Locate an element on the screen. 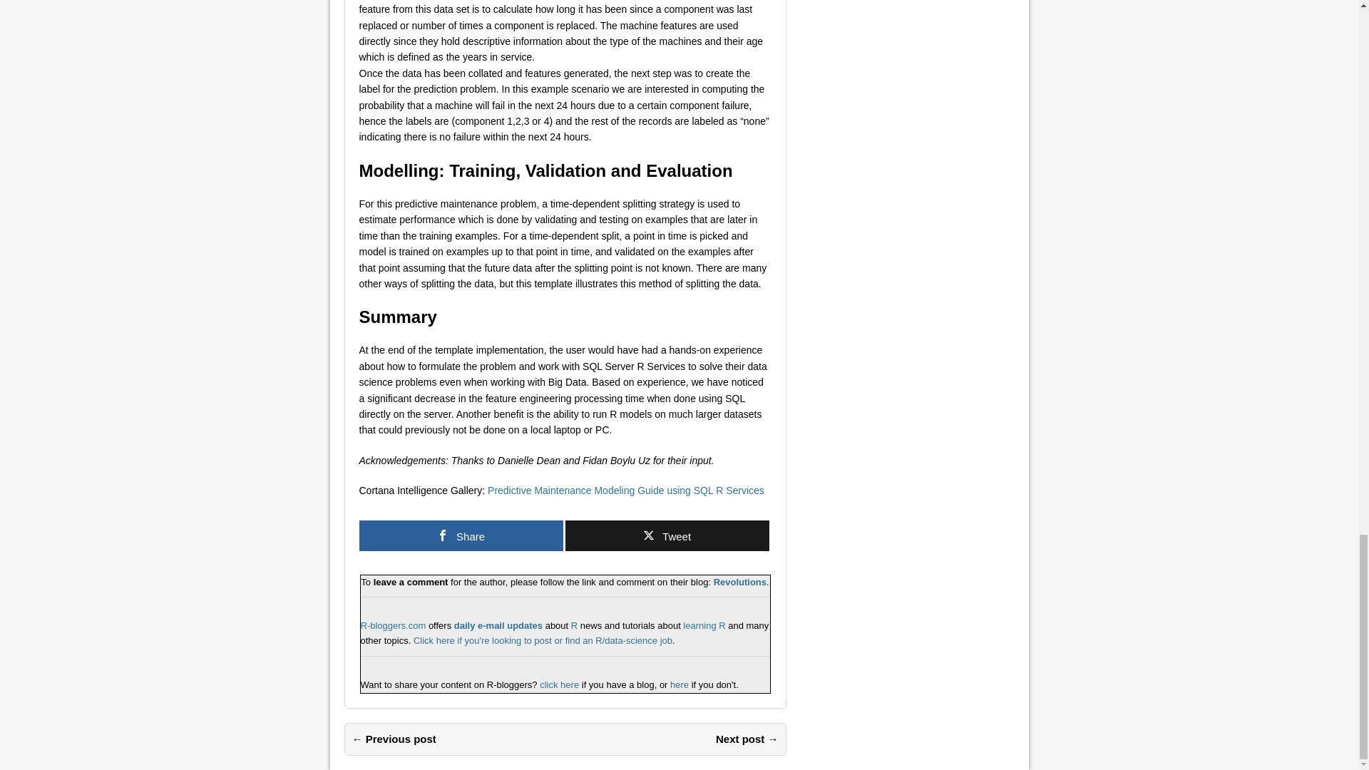 This screenshot has height=770, width=1369. daily e-mail updates is located at coordinates (498, 625).